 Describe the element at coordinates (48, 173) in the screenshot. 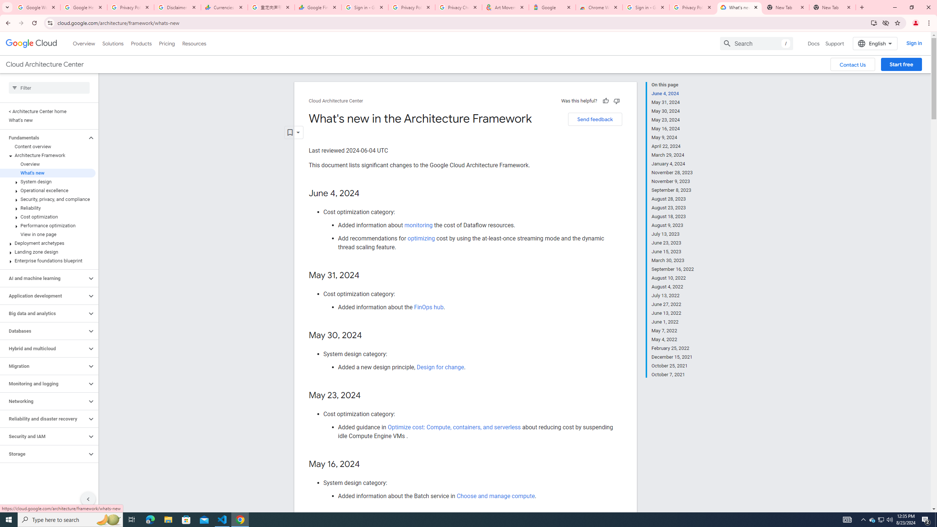

I see `What's new` at that location.